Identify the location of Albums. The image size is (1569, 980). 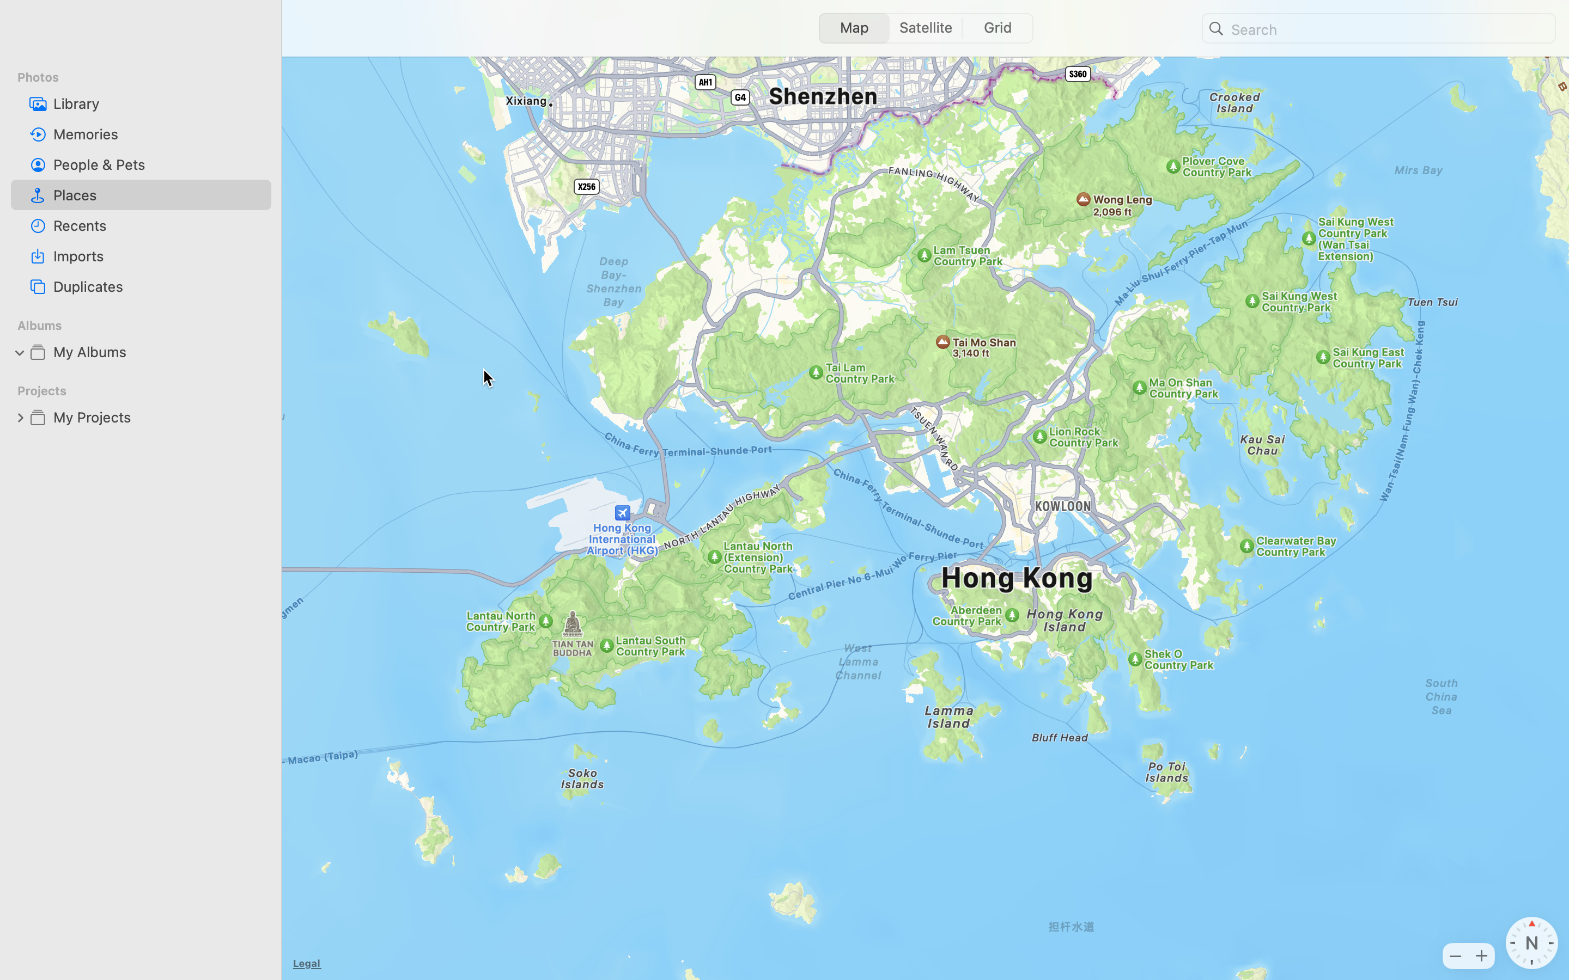
(148, 326).